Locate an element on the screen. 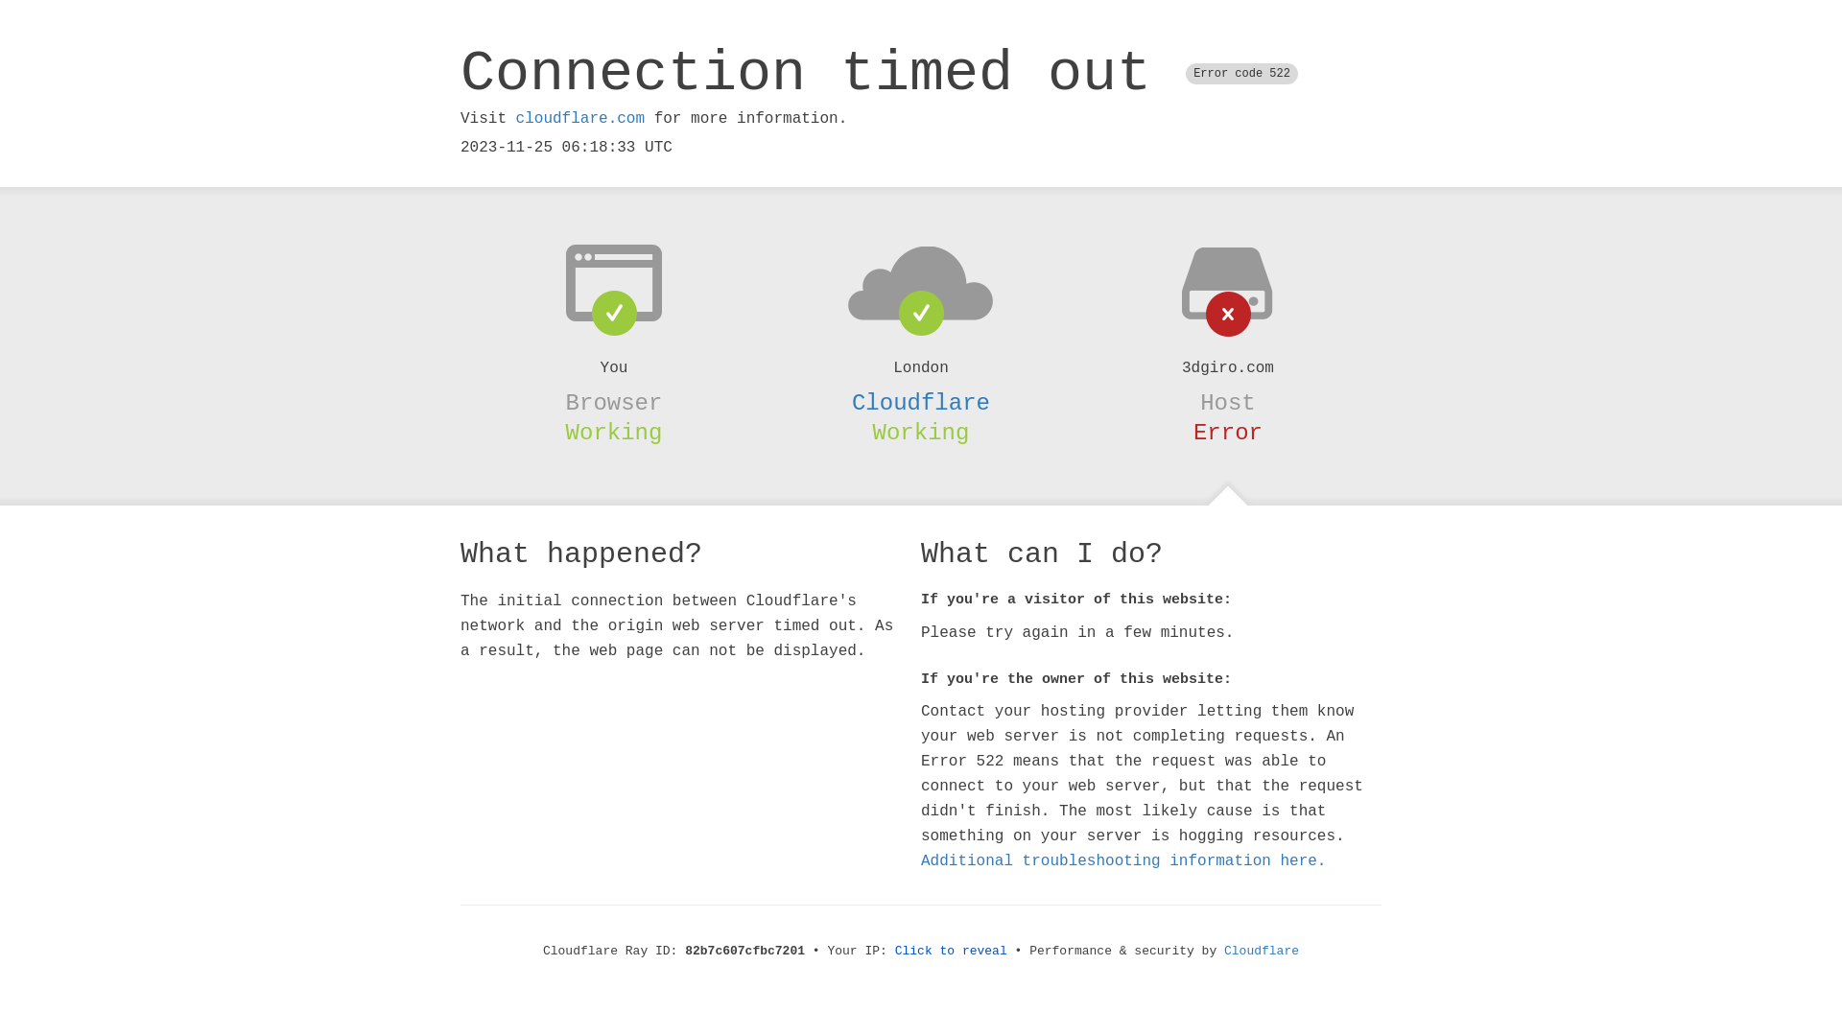 The height and width of the screenshot is (1036, 1842). cloudflare.com is located at coordinates (580, 119).